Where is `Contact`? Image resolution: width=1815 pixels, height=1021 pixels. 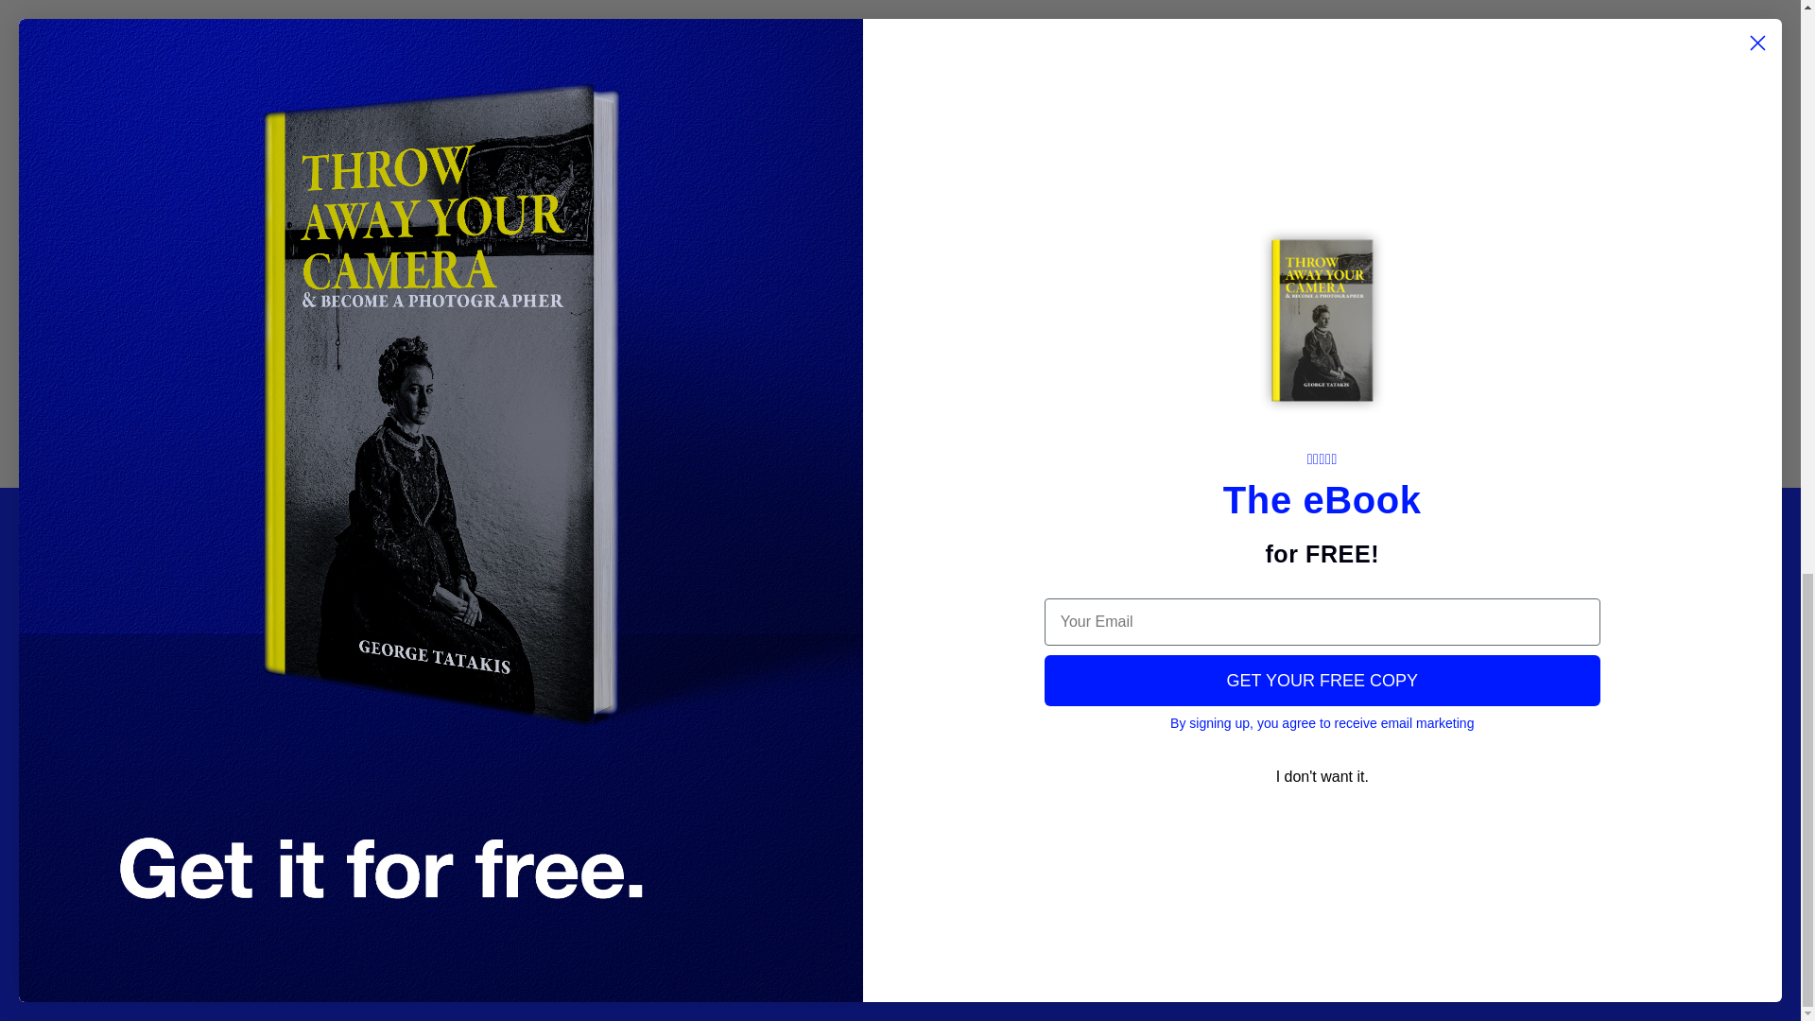 Contact is located at coordinates (790, 569).